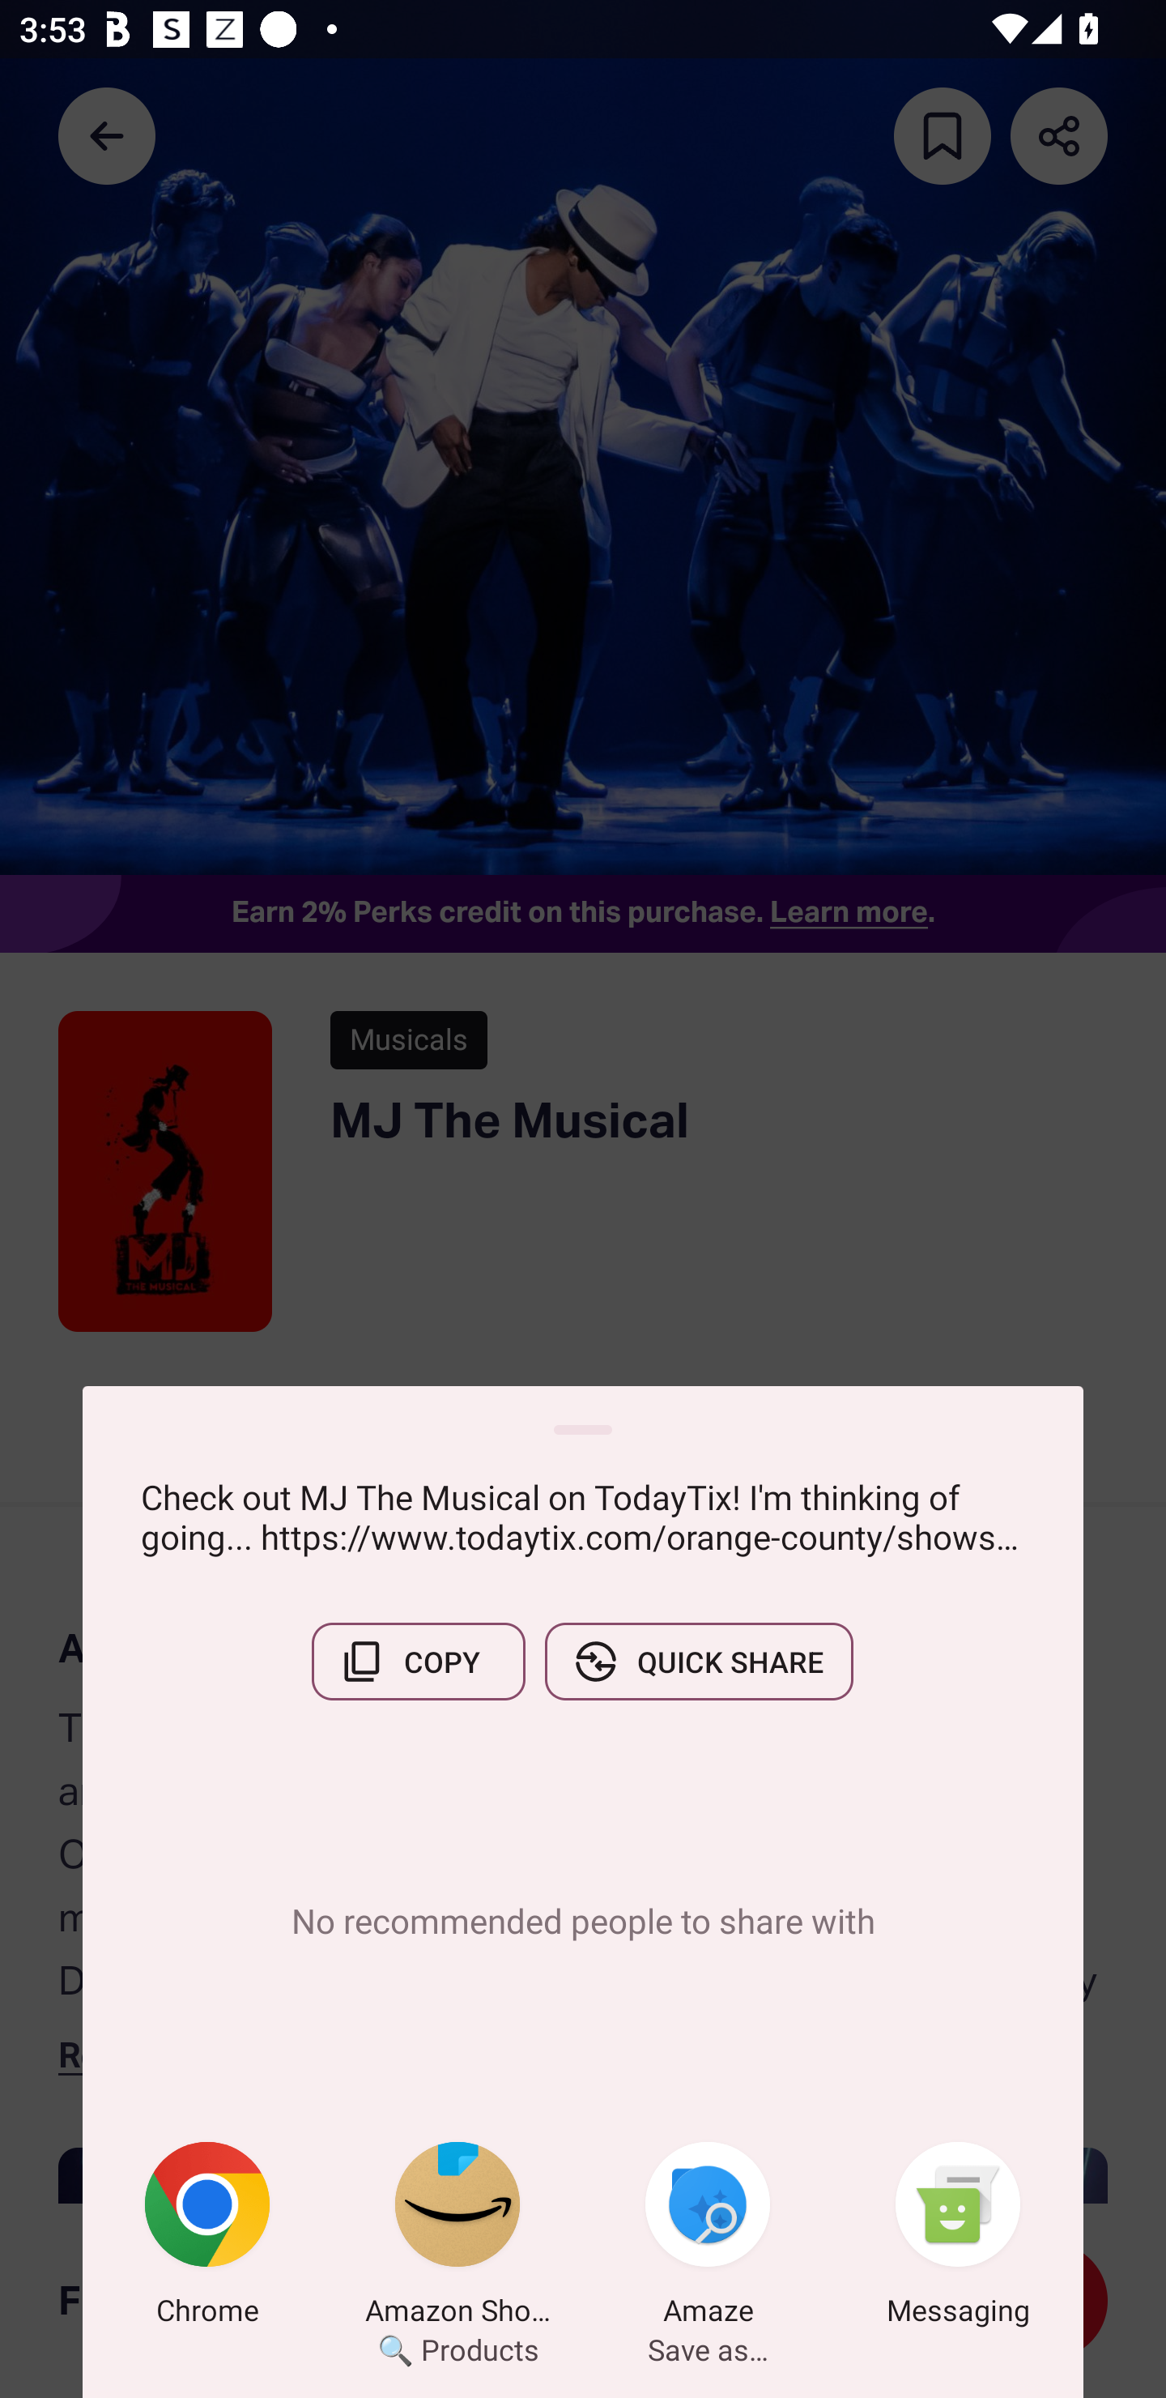  Describe the element at coordinates (958, 2238) in the screenshot. I see `Messaging` at that location.